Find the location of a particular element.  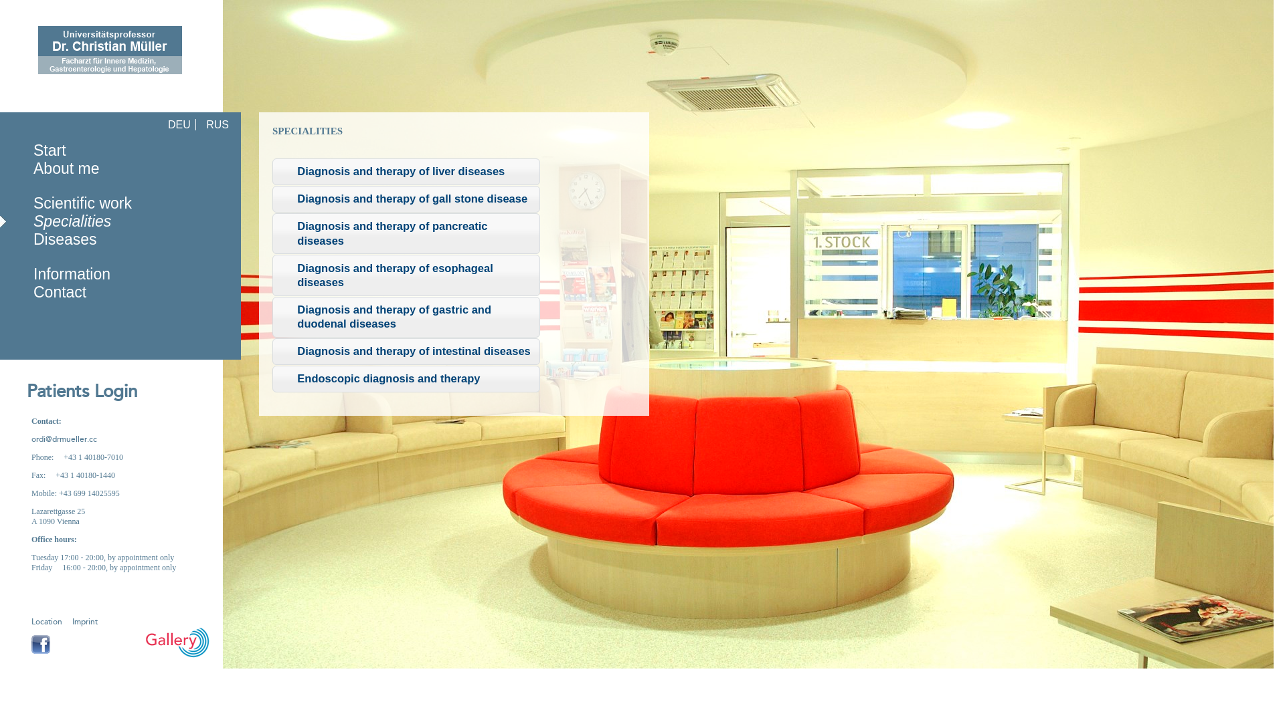

Imprint is located at coordinates (85, 622).